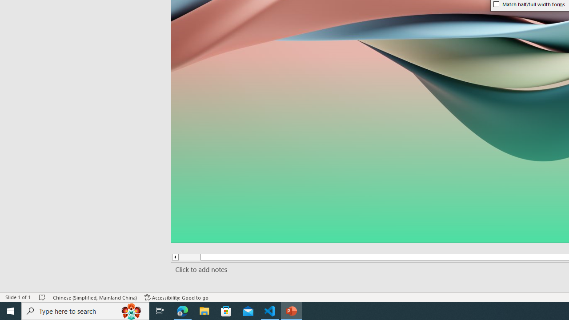 This screenshot has width=569, height=320. What do you see at coordinates (160, 311) in the screenshot?
I see `Task View` at bounding box center [160, 311].